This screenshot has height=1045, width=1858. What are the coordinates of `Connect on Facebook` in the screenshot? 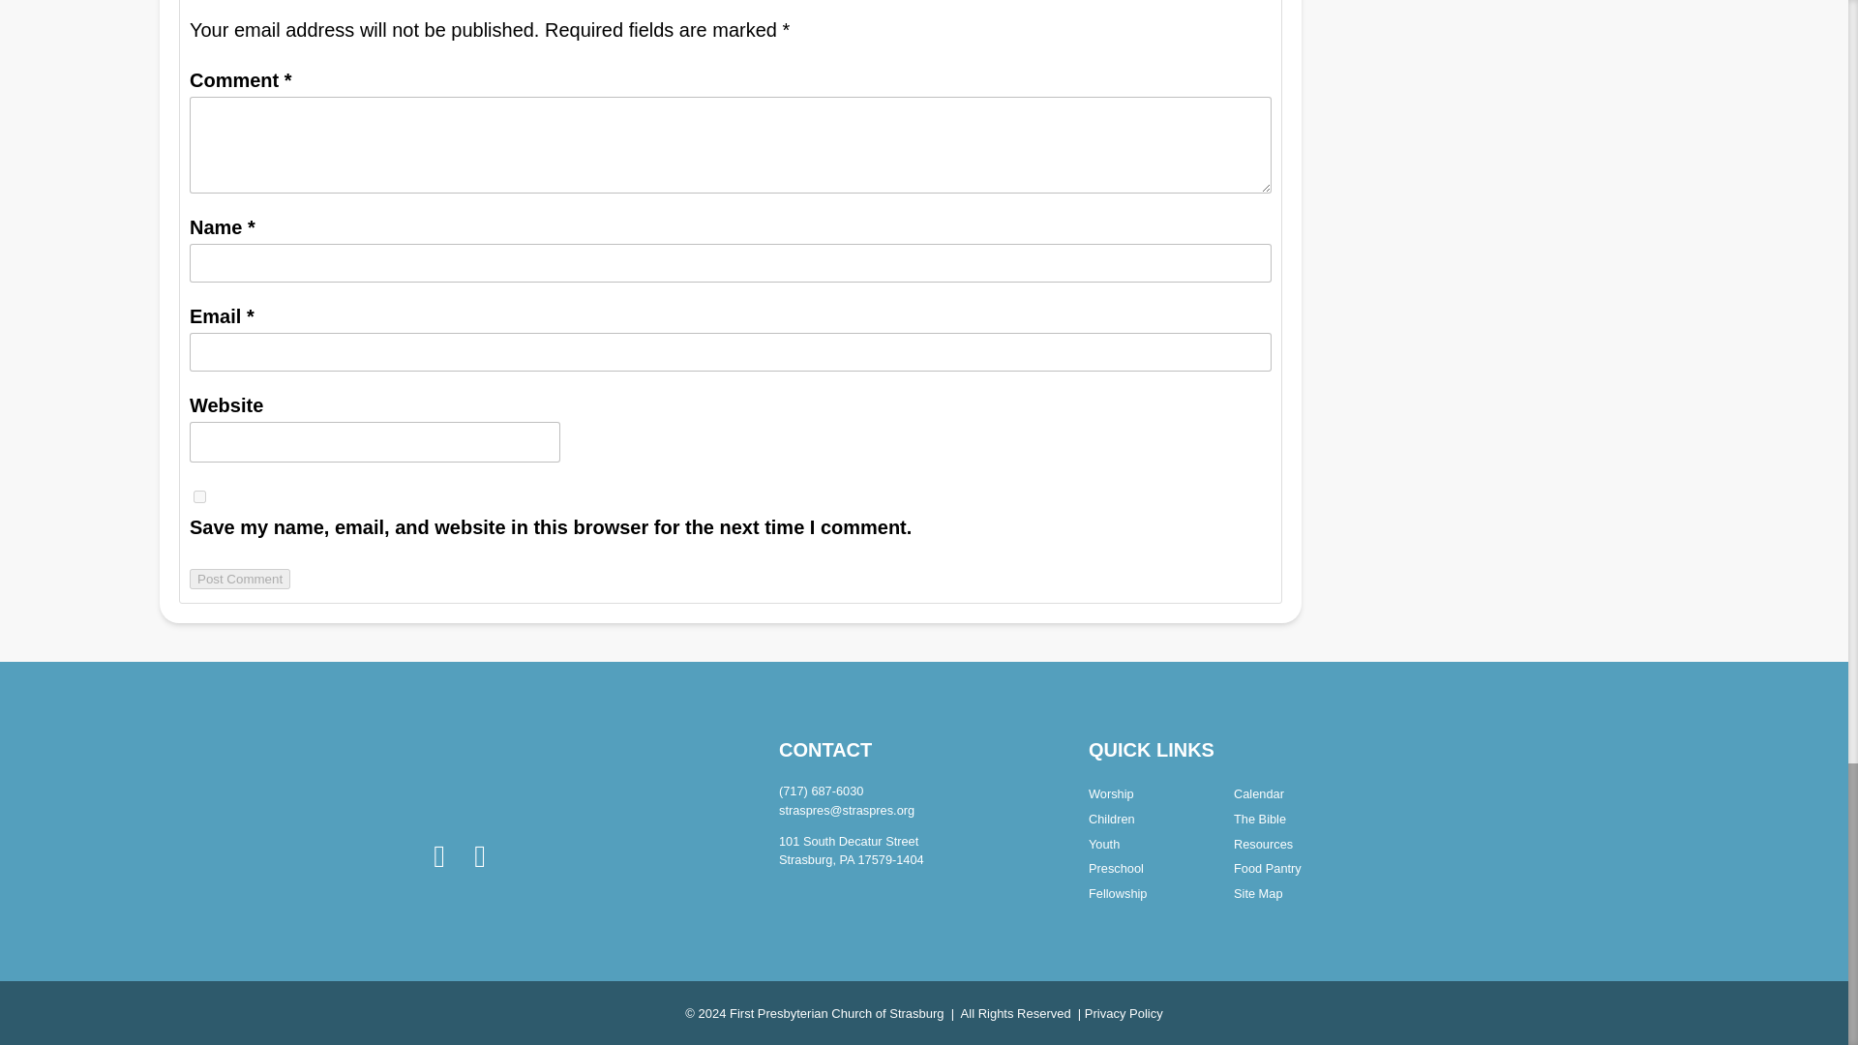 It's located at (439, 856).